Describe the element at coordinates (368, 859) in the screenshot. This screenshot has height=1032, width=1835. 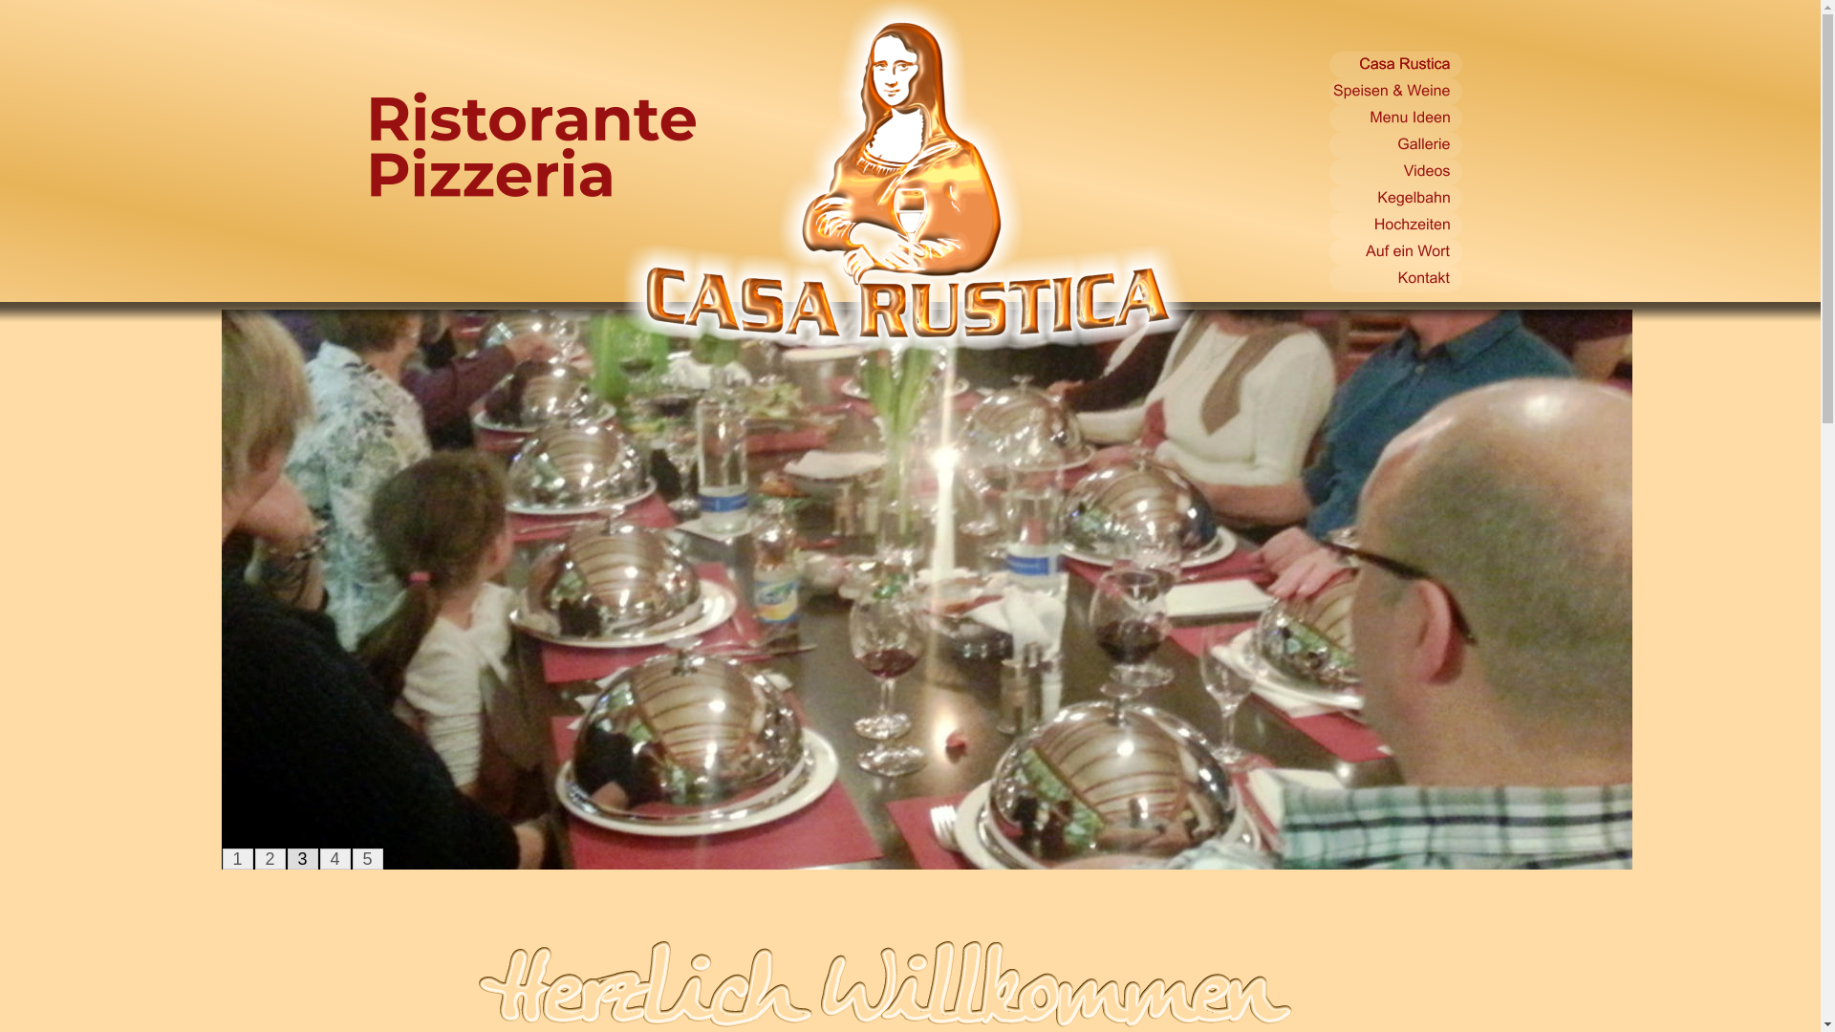
I see `5` at that location.